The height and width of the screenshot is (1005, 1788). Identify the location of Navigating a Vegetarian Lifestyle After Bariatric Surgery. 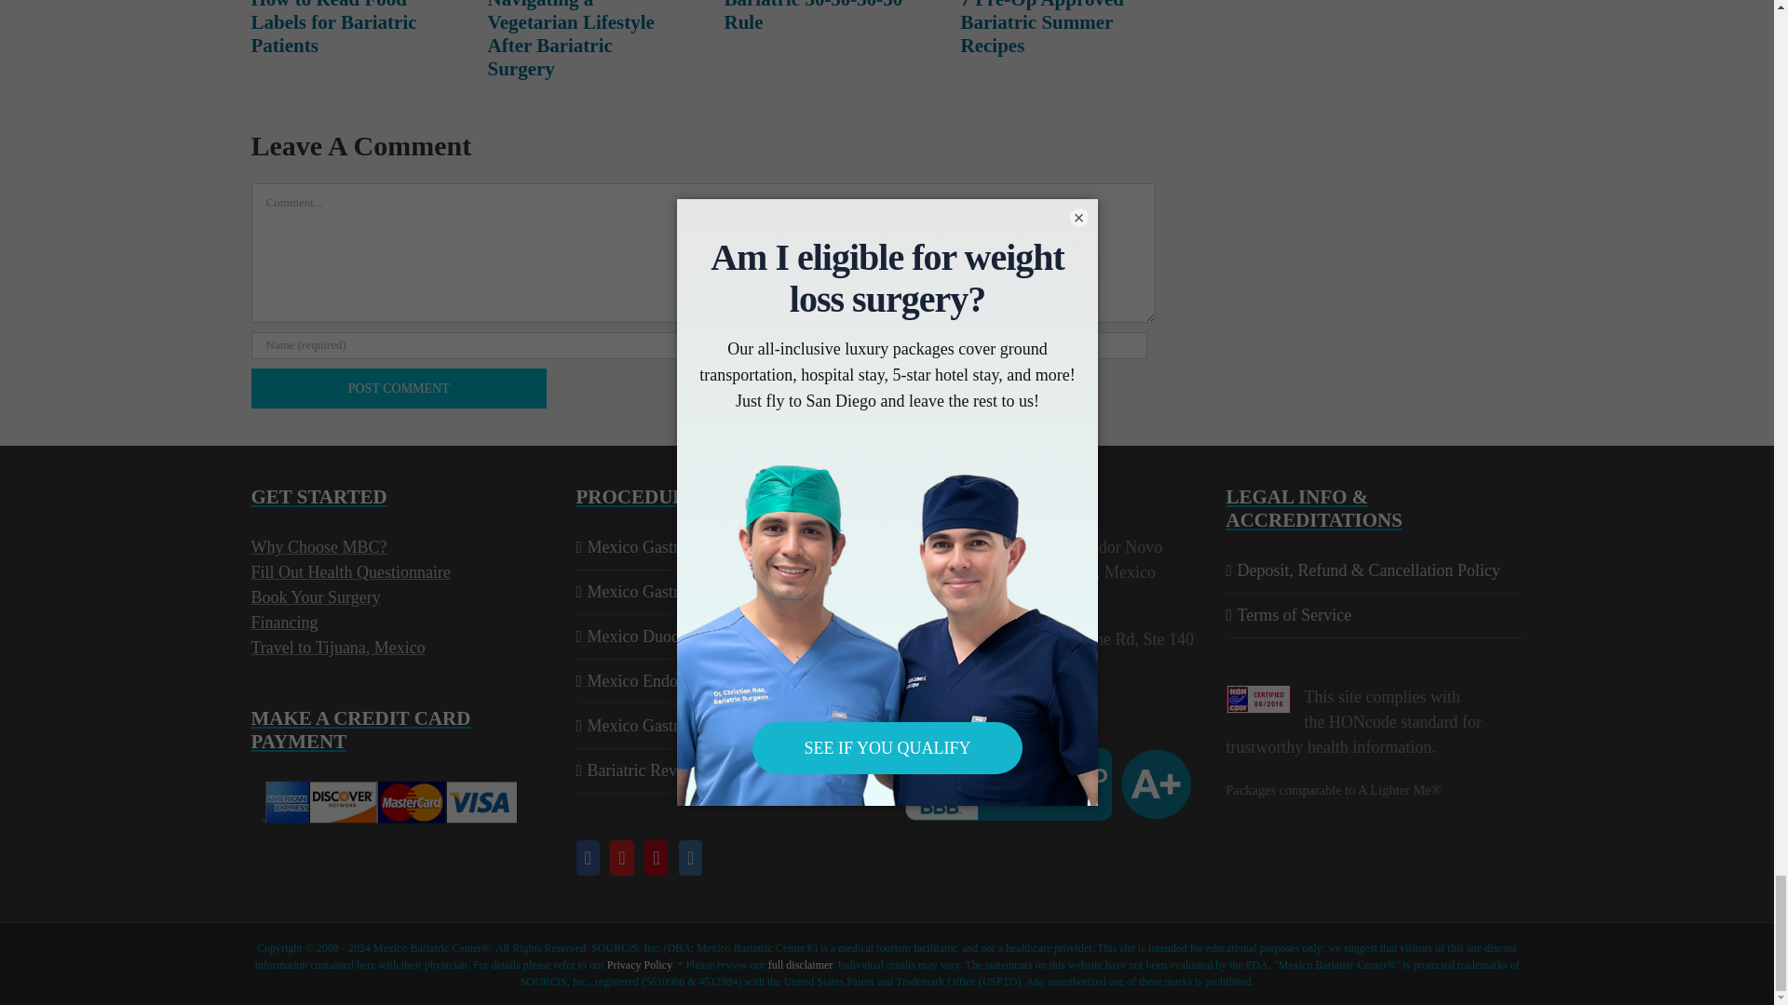
(571, 41).